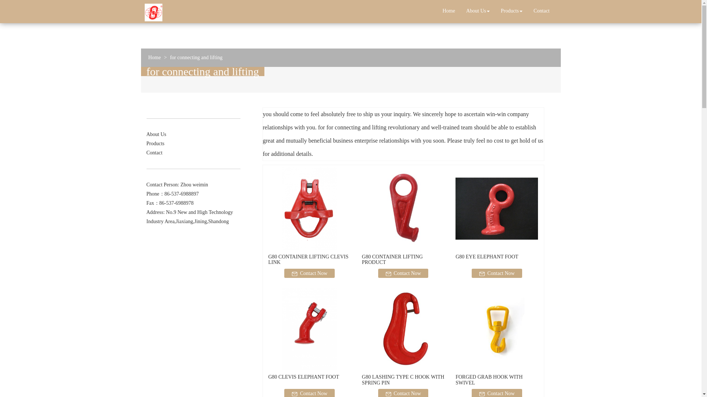 The image size is (707, 397). I want to click on About Us, so click(478, 11).